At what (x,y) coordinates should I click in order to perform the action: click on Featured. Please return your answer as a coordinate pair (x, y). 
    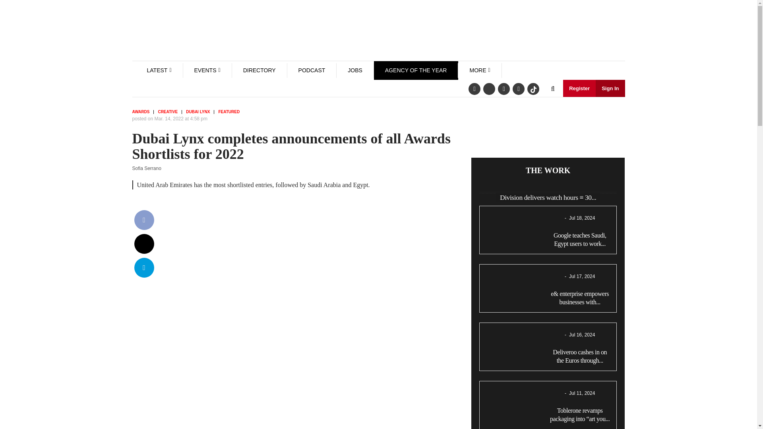
    Looking at the image, I should click on (230, 112).